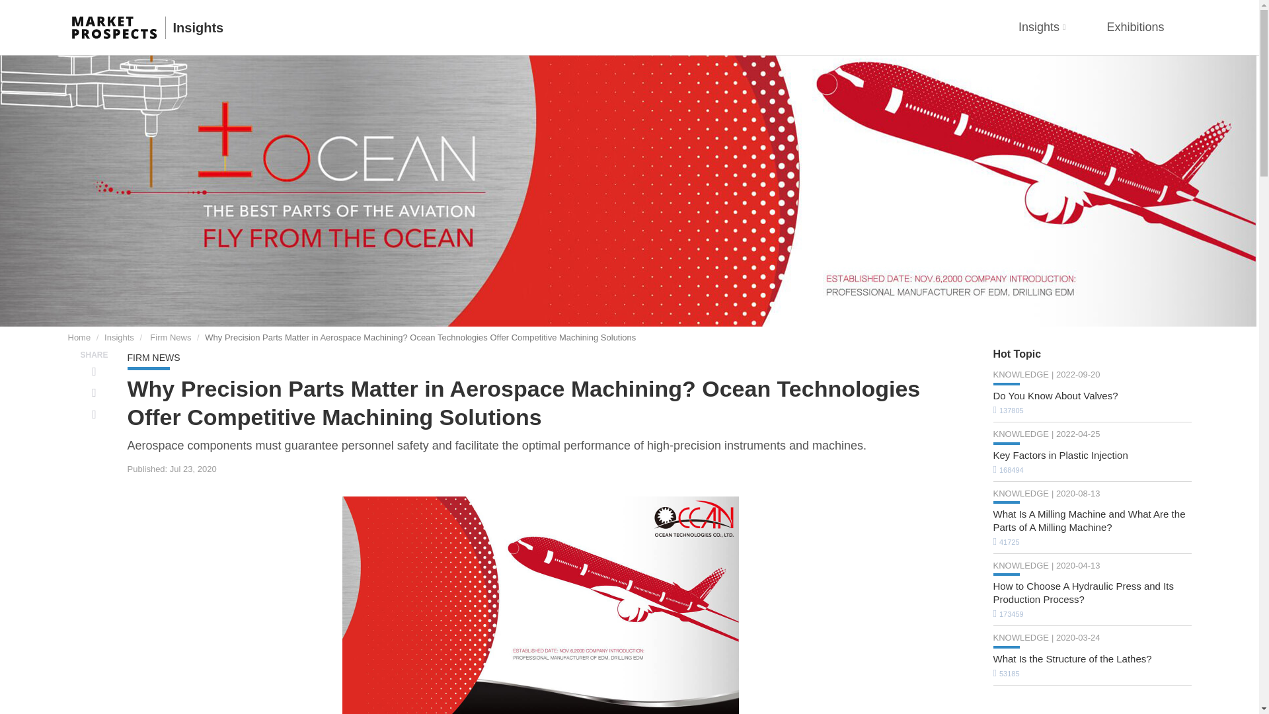 Image resolution: width=1269 pixels, height=714 pixels. I want to click on Insights, so click(1042, 28).